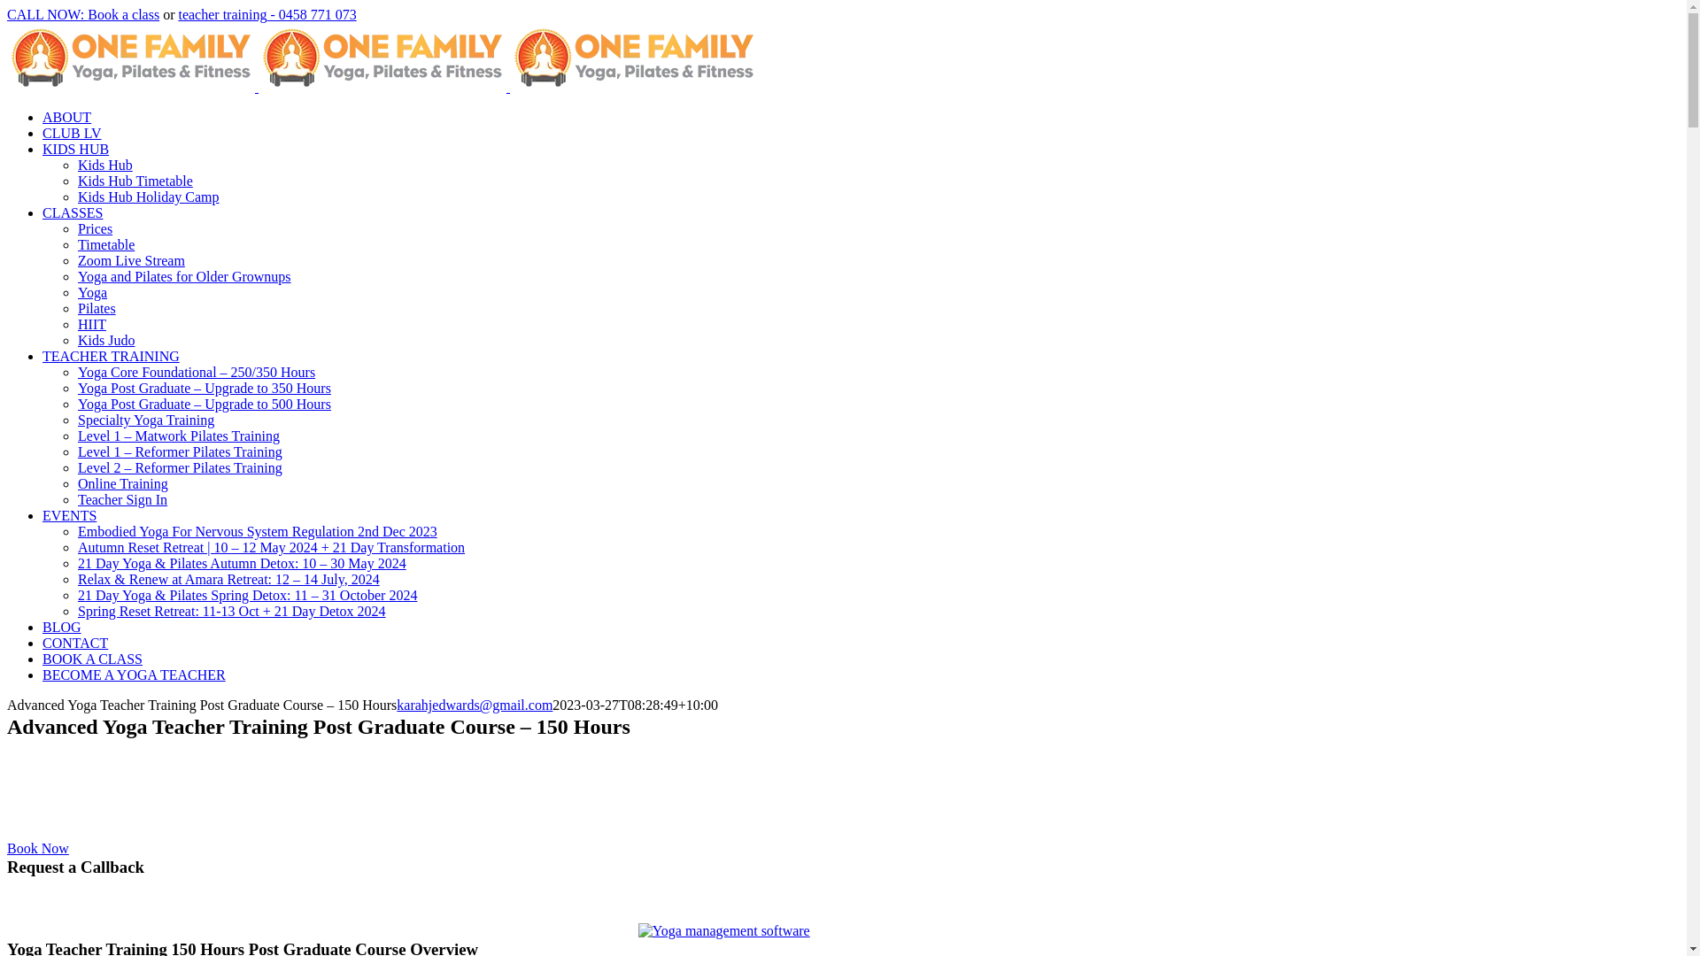 The height and width of the screenshot is (956, 1700). What do you see at coordinates (75, 643) in the screenshot?
I see `CONTACT` at bounding box center [75, 643].